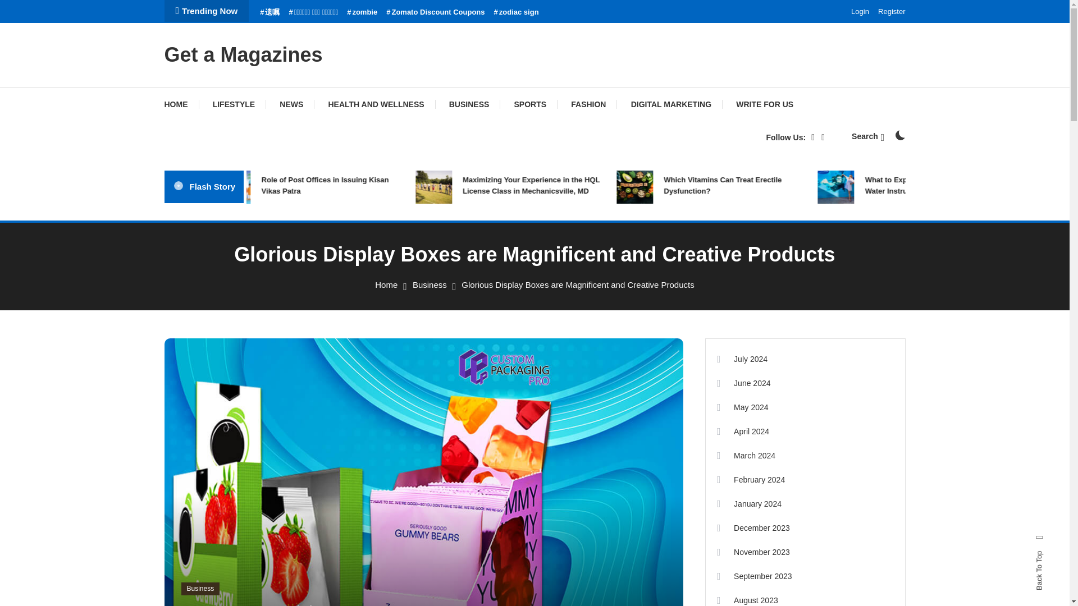  What do you see at coordinates (899, 135) in the screenshot?
I see `on` at bounding box center [899, 135].